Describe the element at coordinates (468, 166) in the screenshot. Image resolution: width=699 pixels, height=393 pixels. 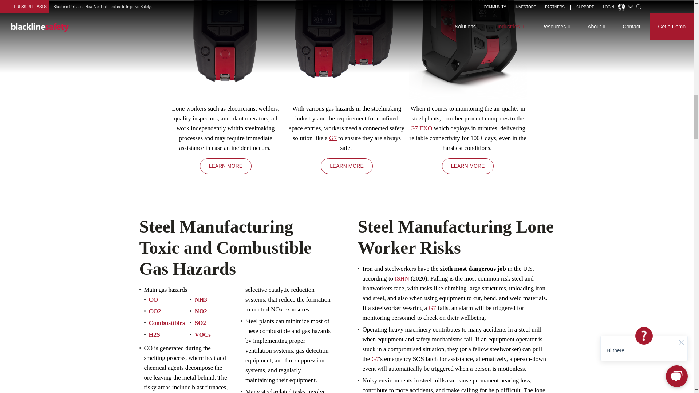
I see `LEARN MORE` at that location.